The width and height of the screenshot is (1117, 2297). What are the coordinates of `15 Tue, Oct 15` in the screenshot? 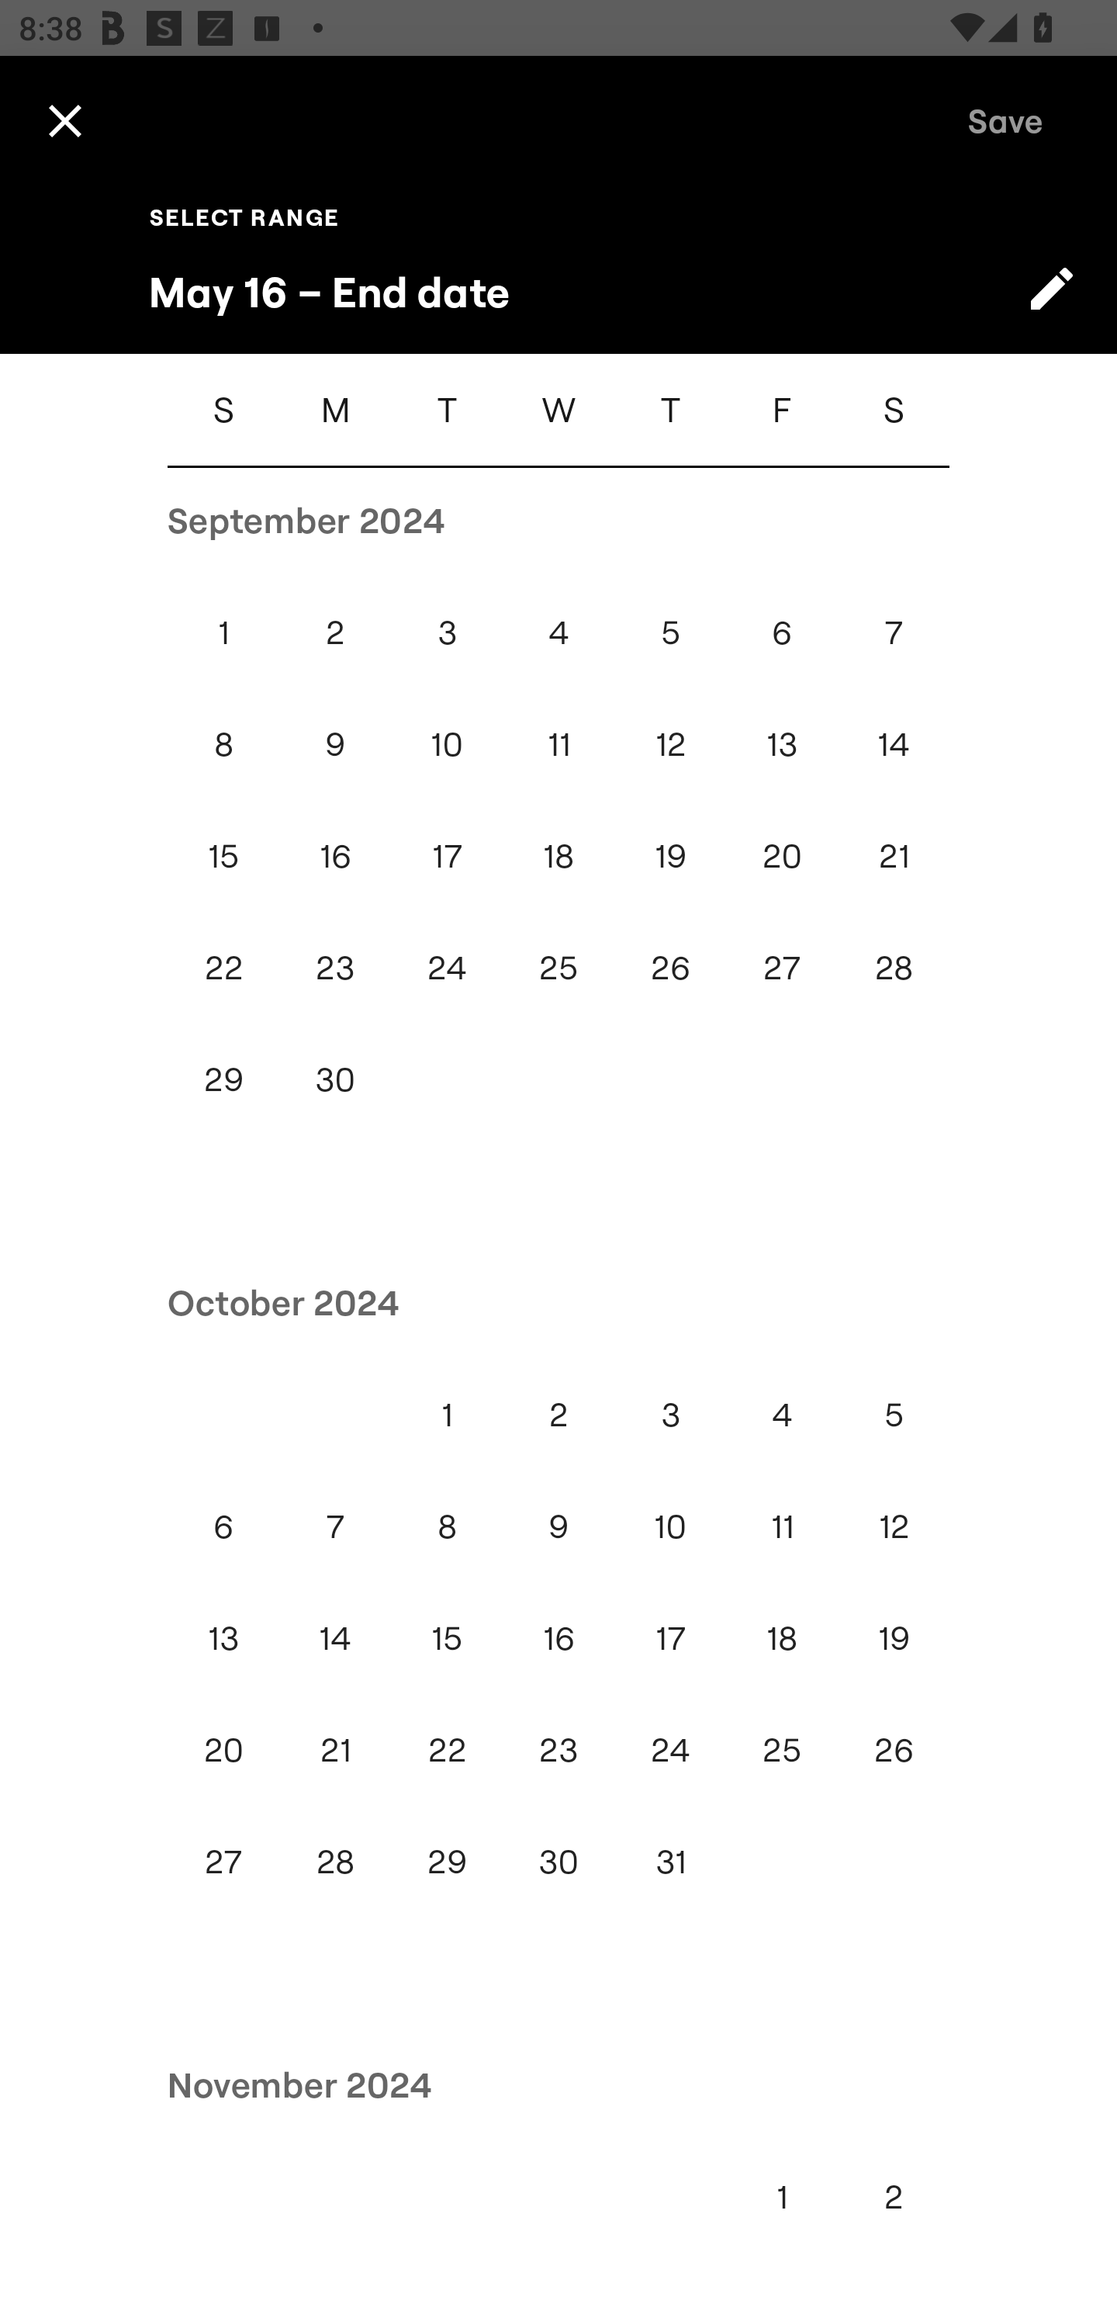 It's located at (447, 1639).